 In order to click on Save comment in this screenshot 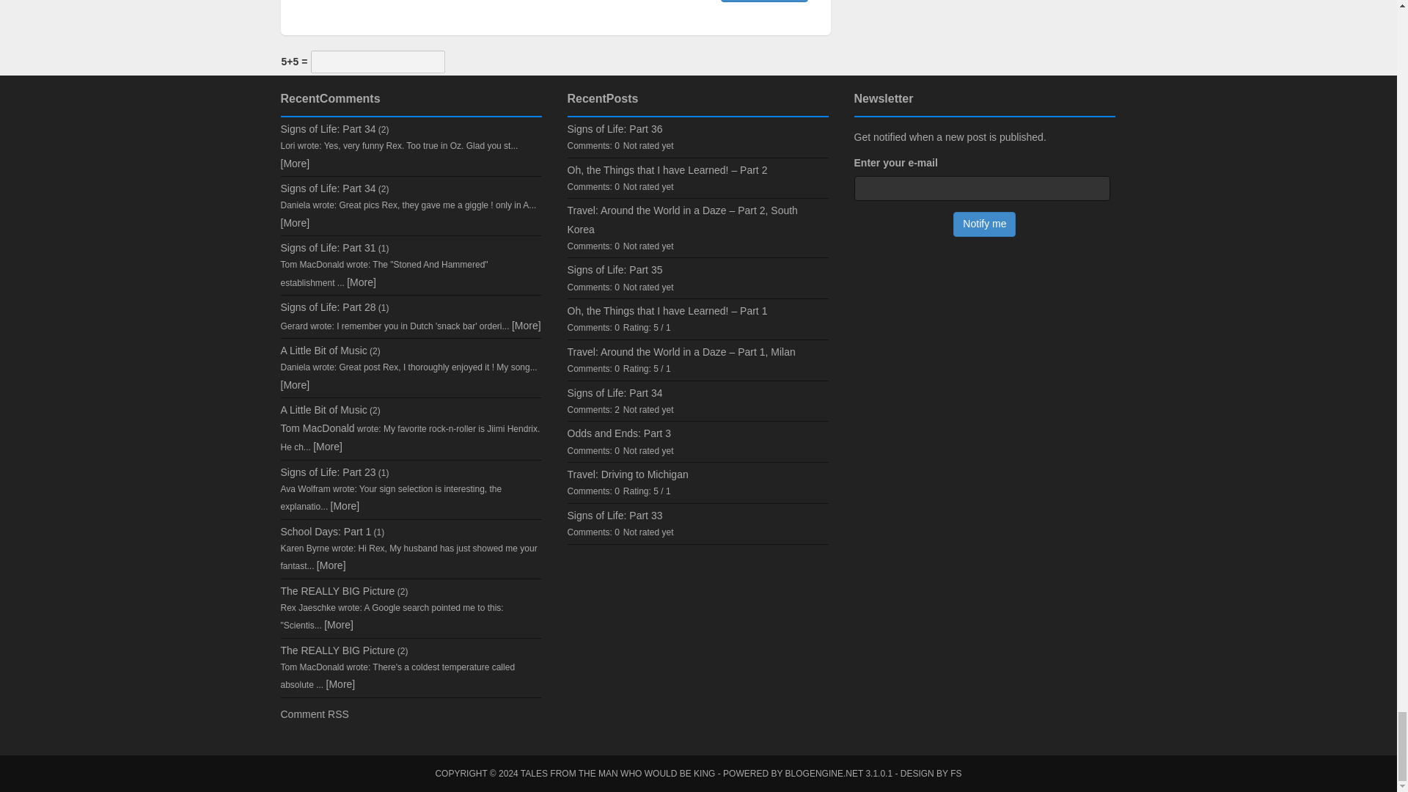, I will do `click(764, 1)`.